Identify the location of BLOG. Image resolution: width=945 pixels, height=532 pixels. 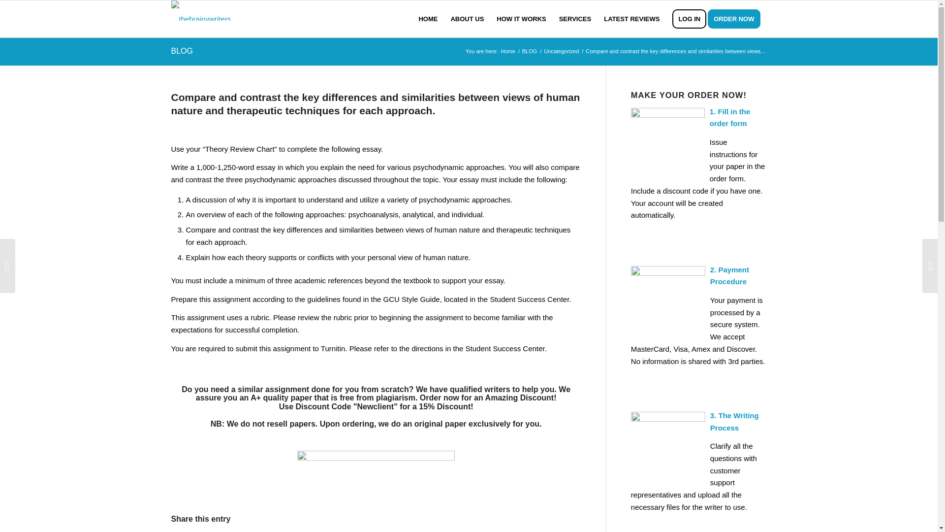
(530, 51).